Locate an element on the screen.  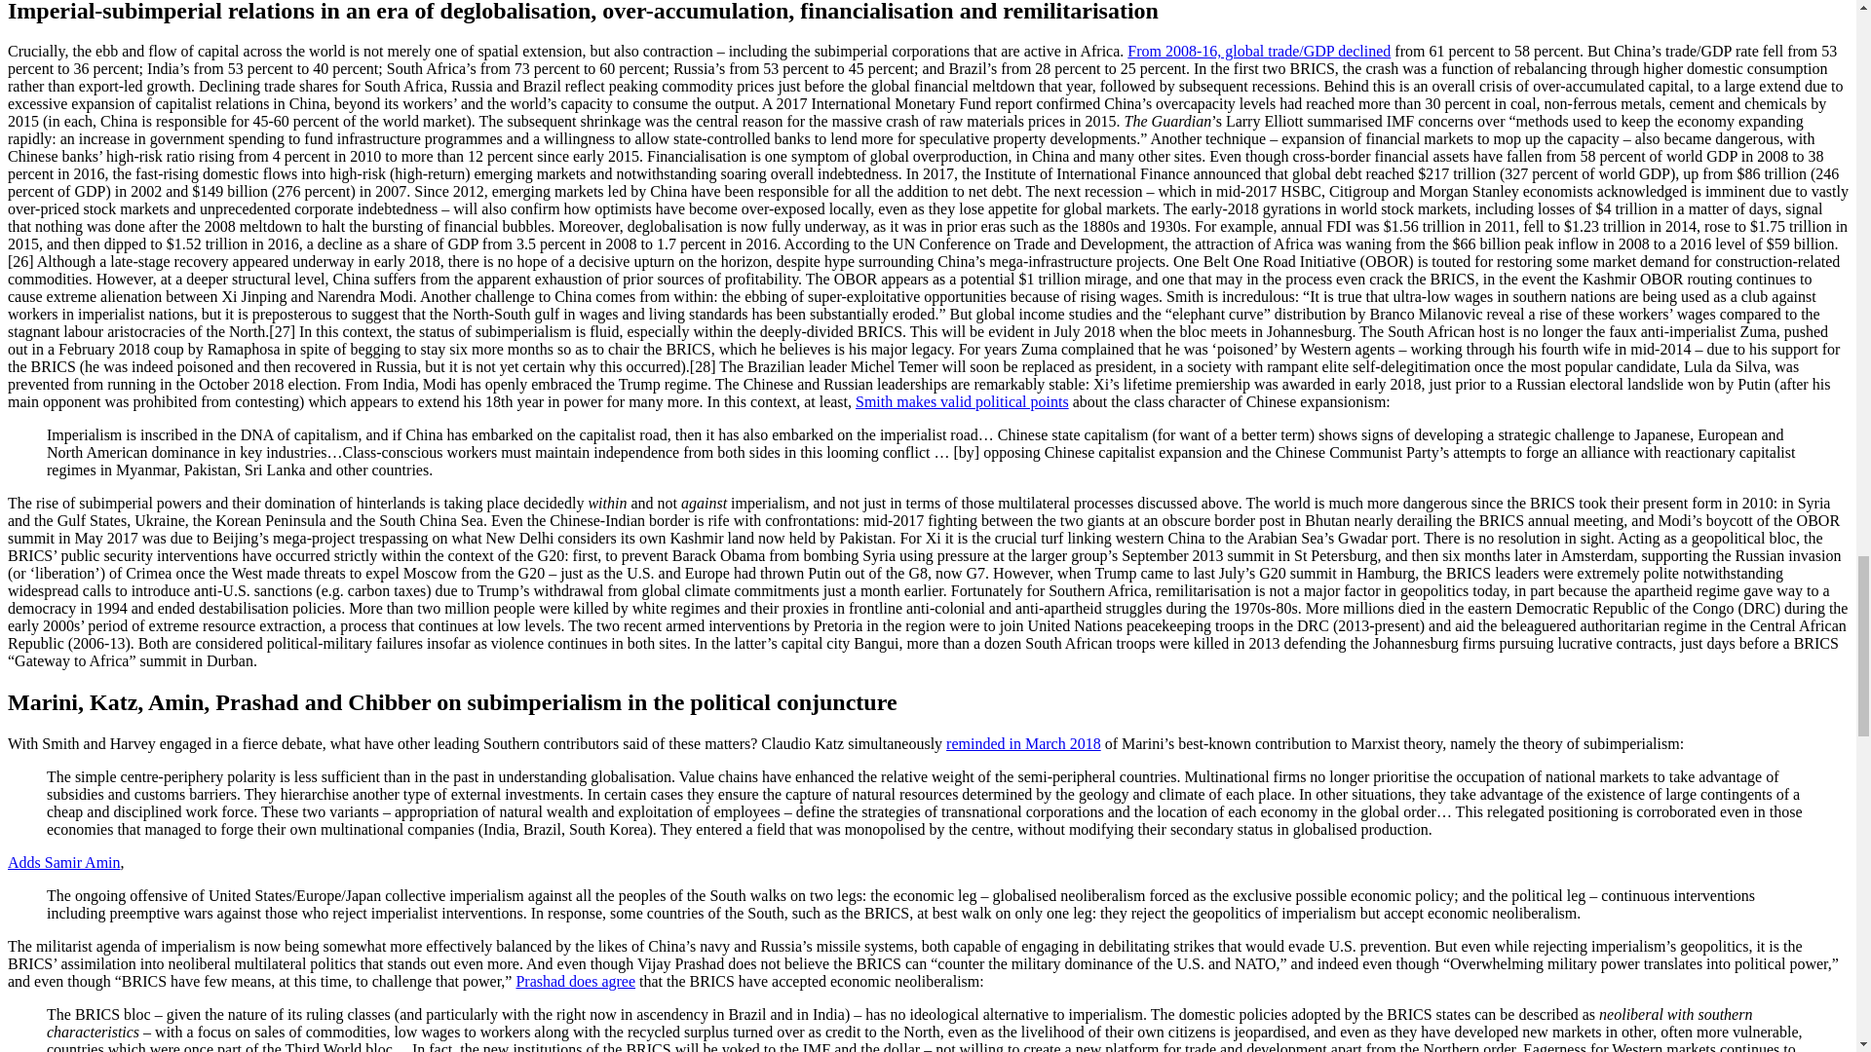
reminded in March 2018 is located at coordinates (1023, 743).